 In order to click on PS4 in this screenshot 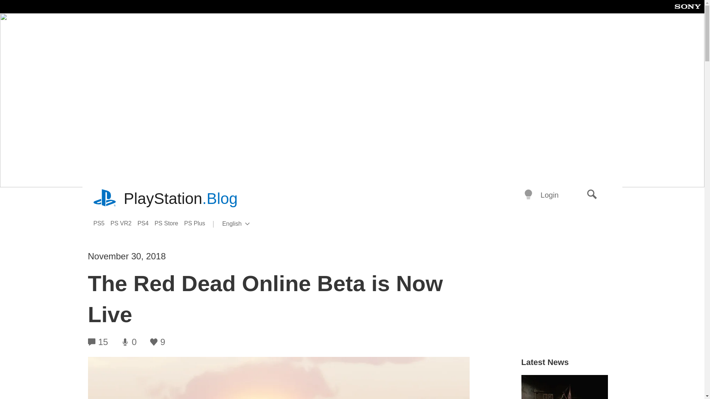, I will do `click(146, 223)`.